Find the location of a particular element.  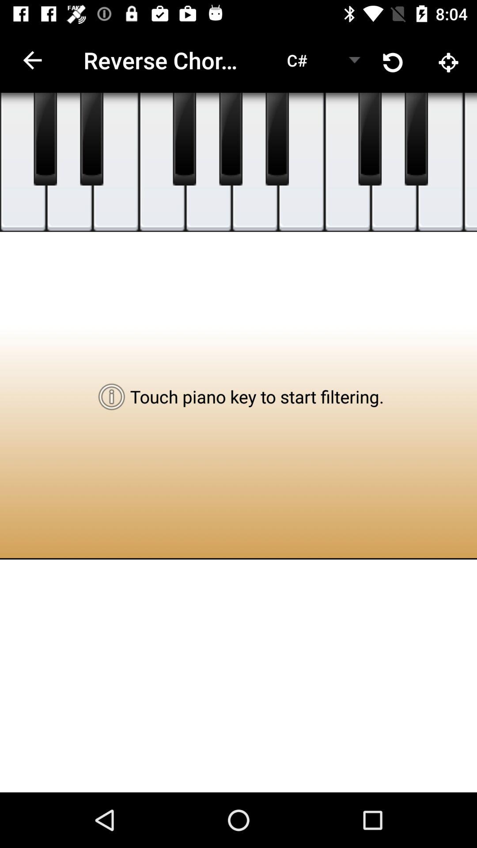

hit c note is located at coordinates (301, 163).